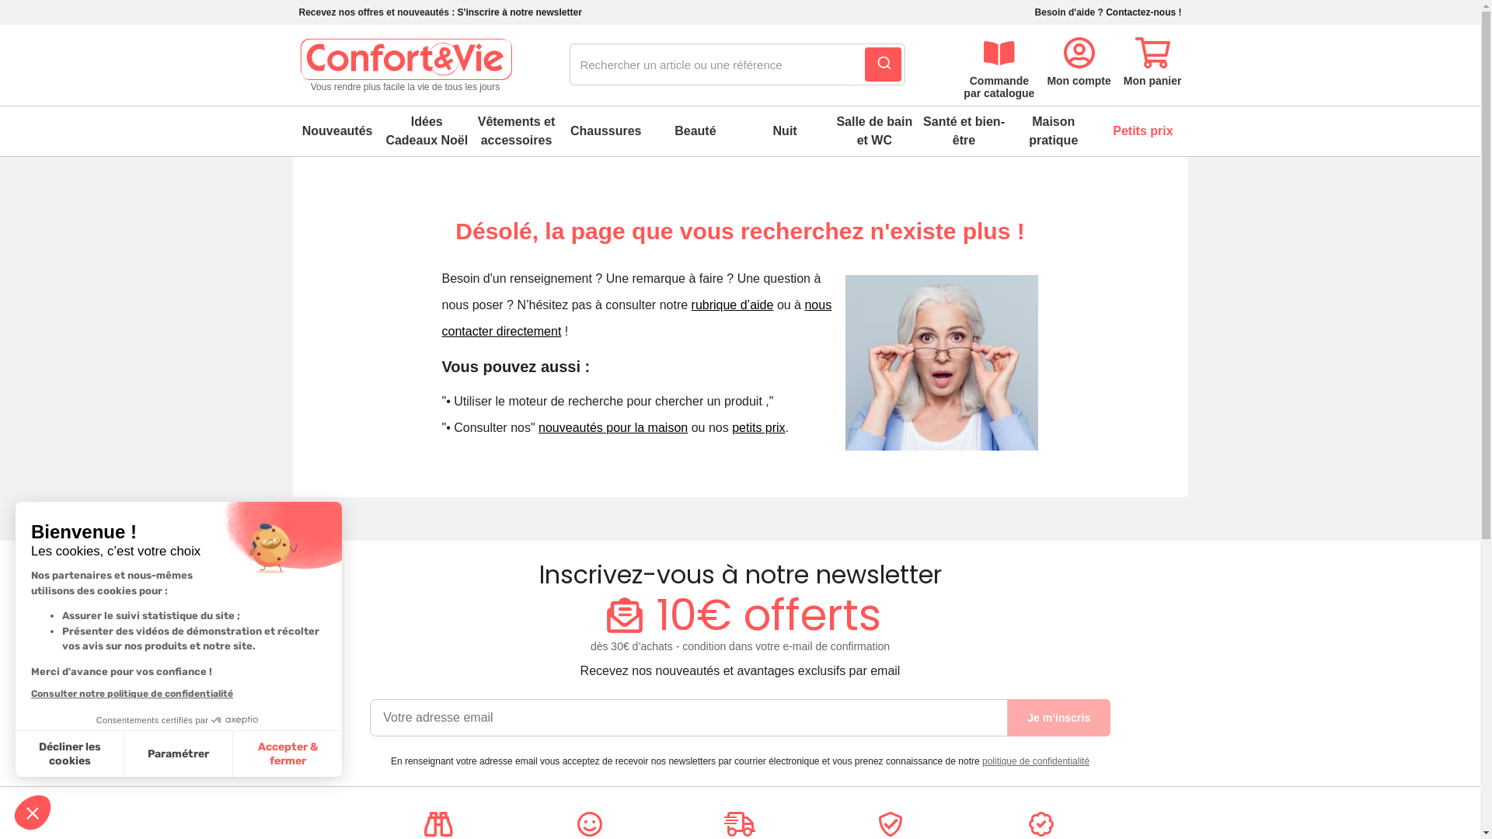  I want to click on nous contacter directement, so click(636, 319).